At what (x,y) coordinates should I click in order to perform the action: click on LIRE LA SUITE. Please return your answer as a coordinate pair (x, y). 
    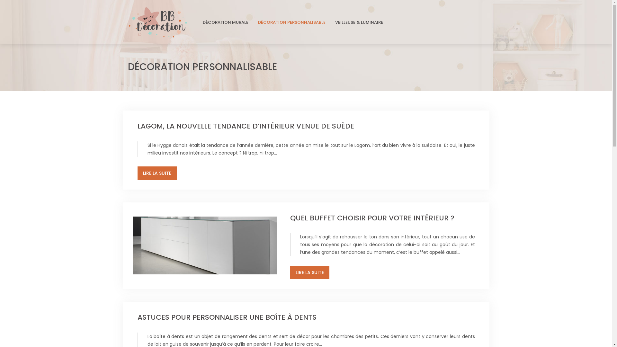
    Looking at the image, I should click on (309, 272).